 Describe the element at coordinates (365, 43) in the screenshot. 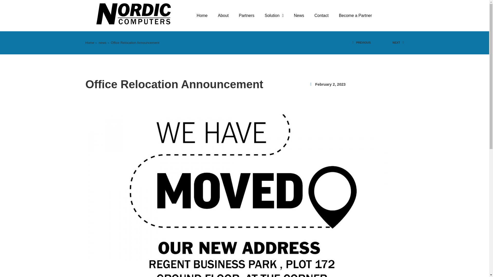

I see `PREVIOUS` at that location.